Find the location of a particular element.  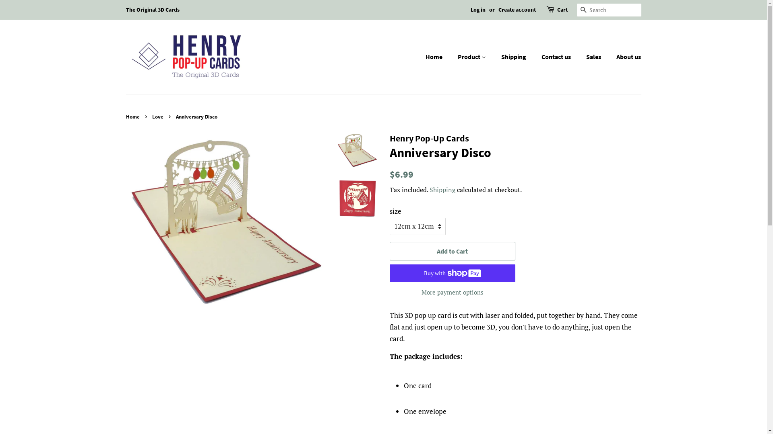

Shipping is located at coordinates (442, 190).